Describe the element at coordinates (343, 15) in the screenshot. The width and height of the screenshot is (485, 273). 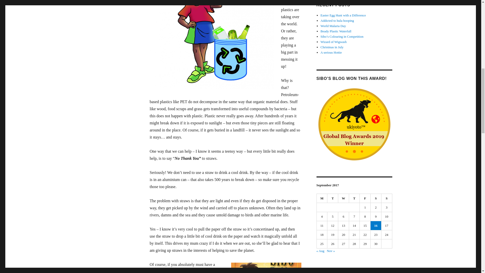
I see `Easter Egg Hunt with a Difference` at that location.